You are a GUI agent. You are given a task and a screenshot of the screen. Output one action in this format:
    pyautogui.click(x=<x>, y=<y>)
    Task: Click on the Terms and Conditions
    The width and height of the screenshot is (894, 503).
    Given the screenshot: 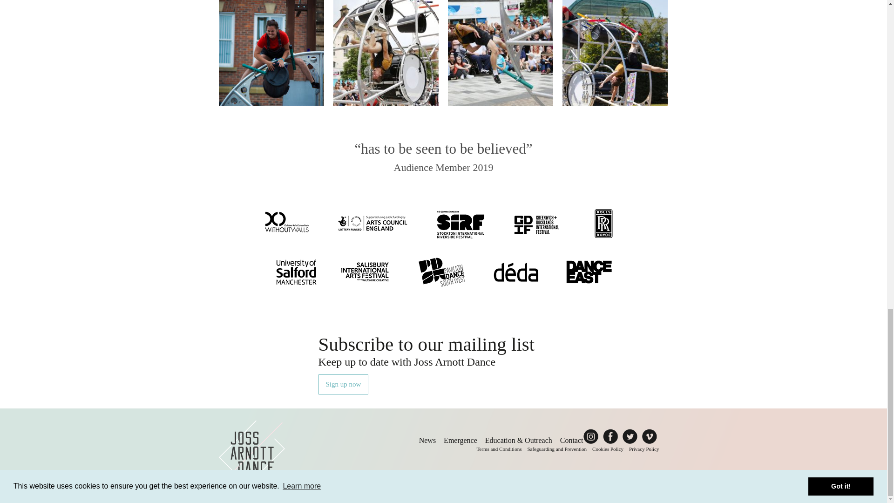 What is the action you would take?
    pyautogui.click(x=499, y=449)
    